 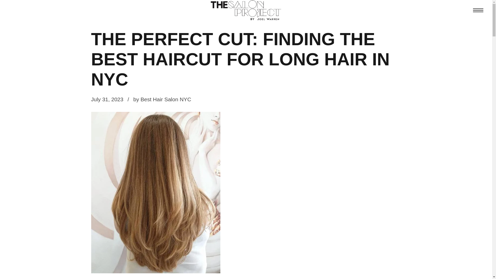 What do you see at coordinates (116, 20) in the screenshot?
I see `BEST HAIRCUT NYC` at bounding box center [116, 20].